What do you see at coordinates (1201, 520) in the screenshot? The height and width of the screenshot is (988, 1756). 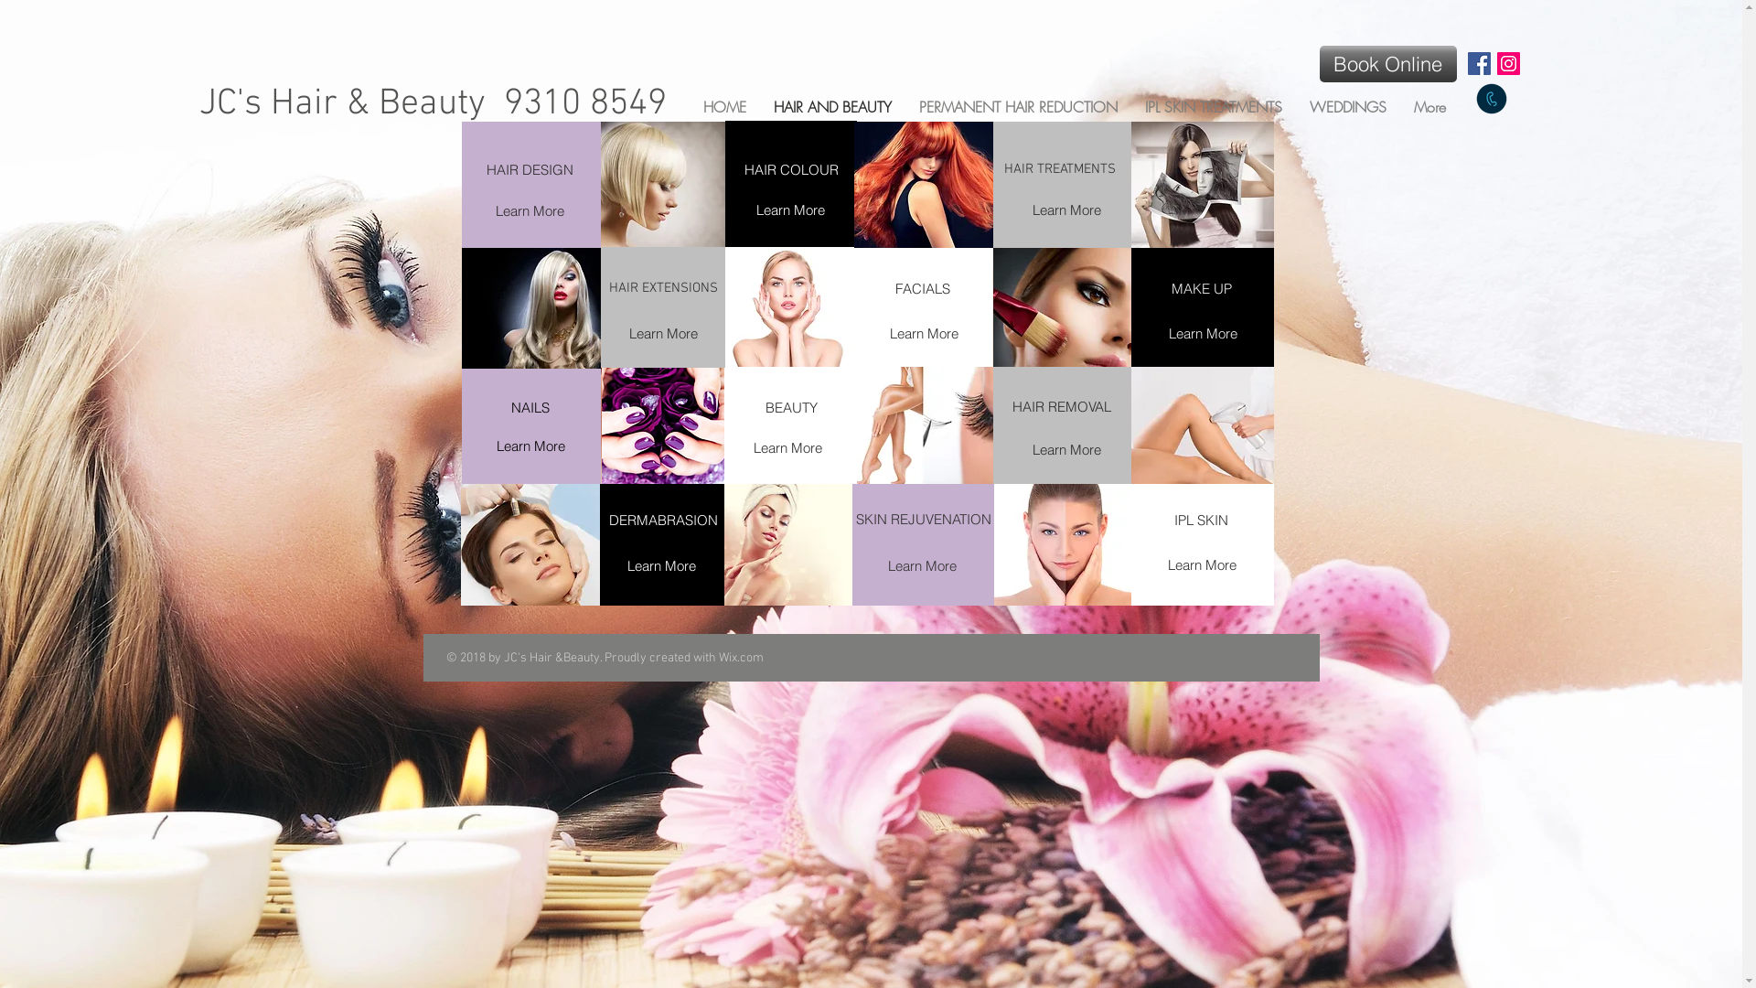 I see `IPL SKIN` at bounding box center [1201, 520].